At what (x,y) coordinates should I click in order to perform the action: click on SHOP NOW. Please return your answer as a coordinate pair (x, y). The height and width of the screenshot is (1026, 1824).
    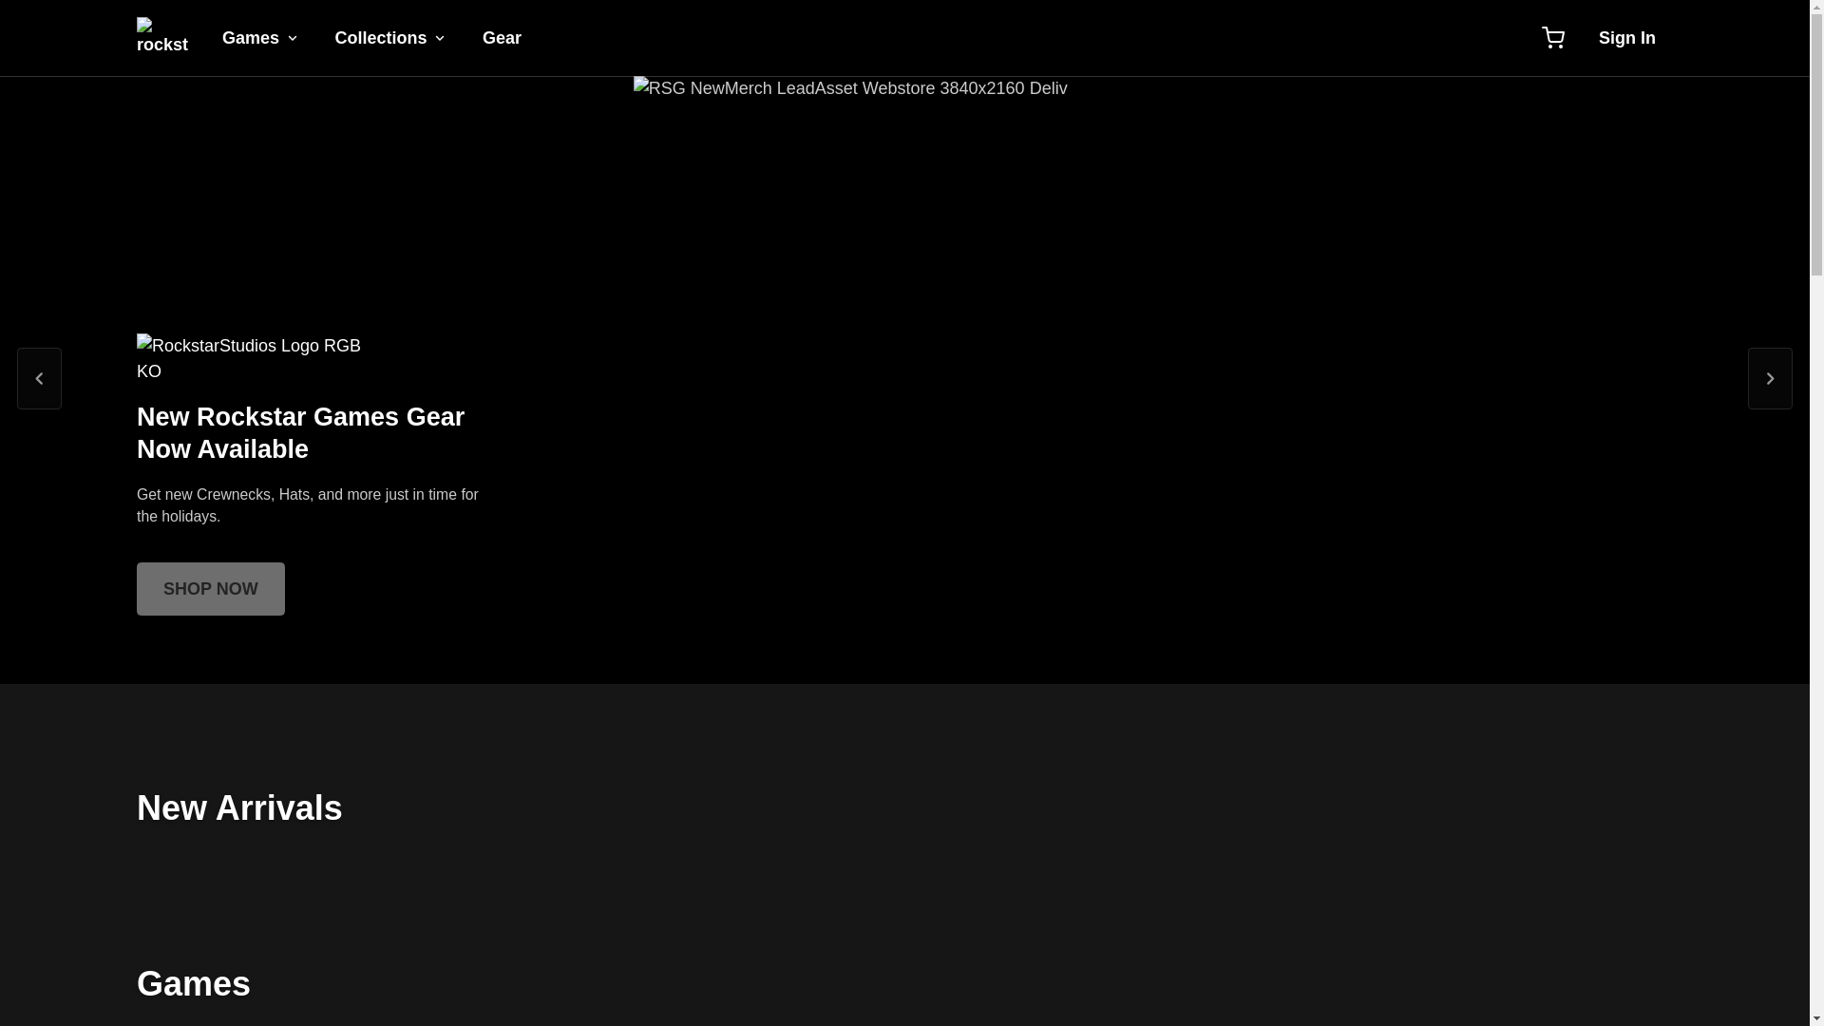
    Looking at the image, I should click on (211, 589).